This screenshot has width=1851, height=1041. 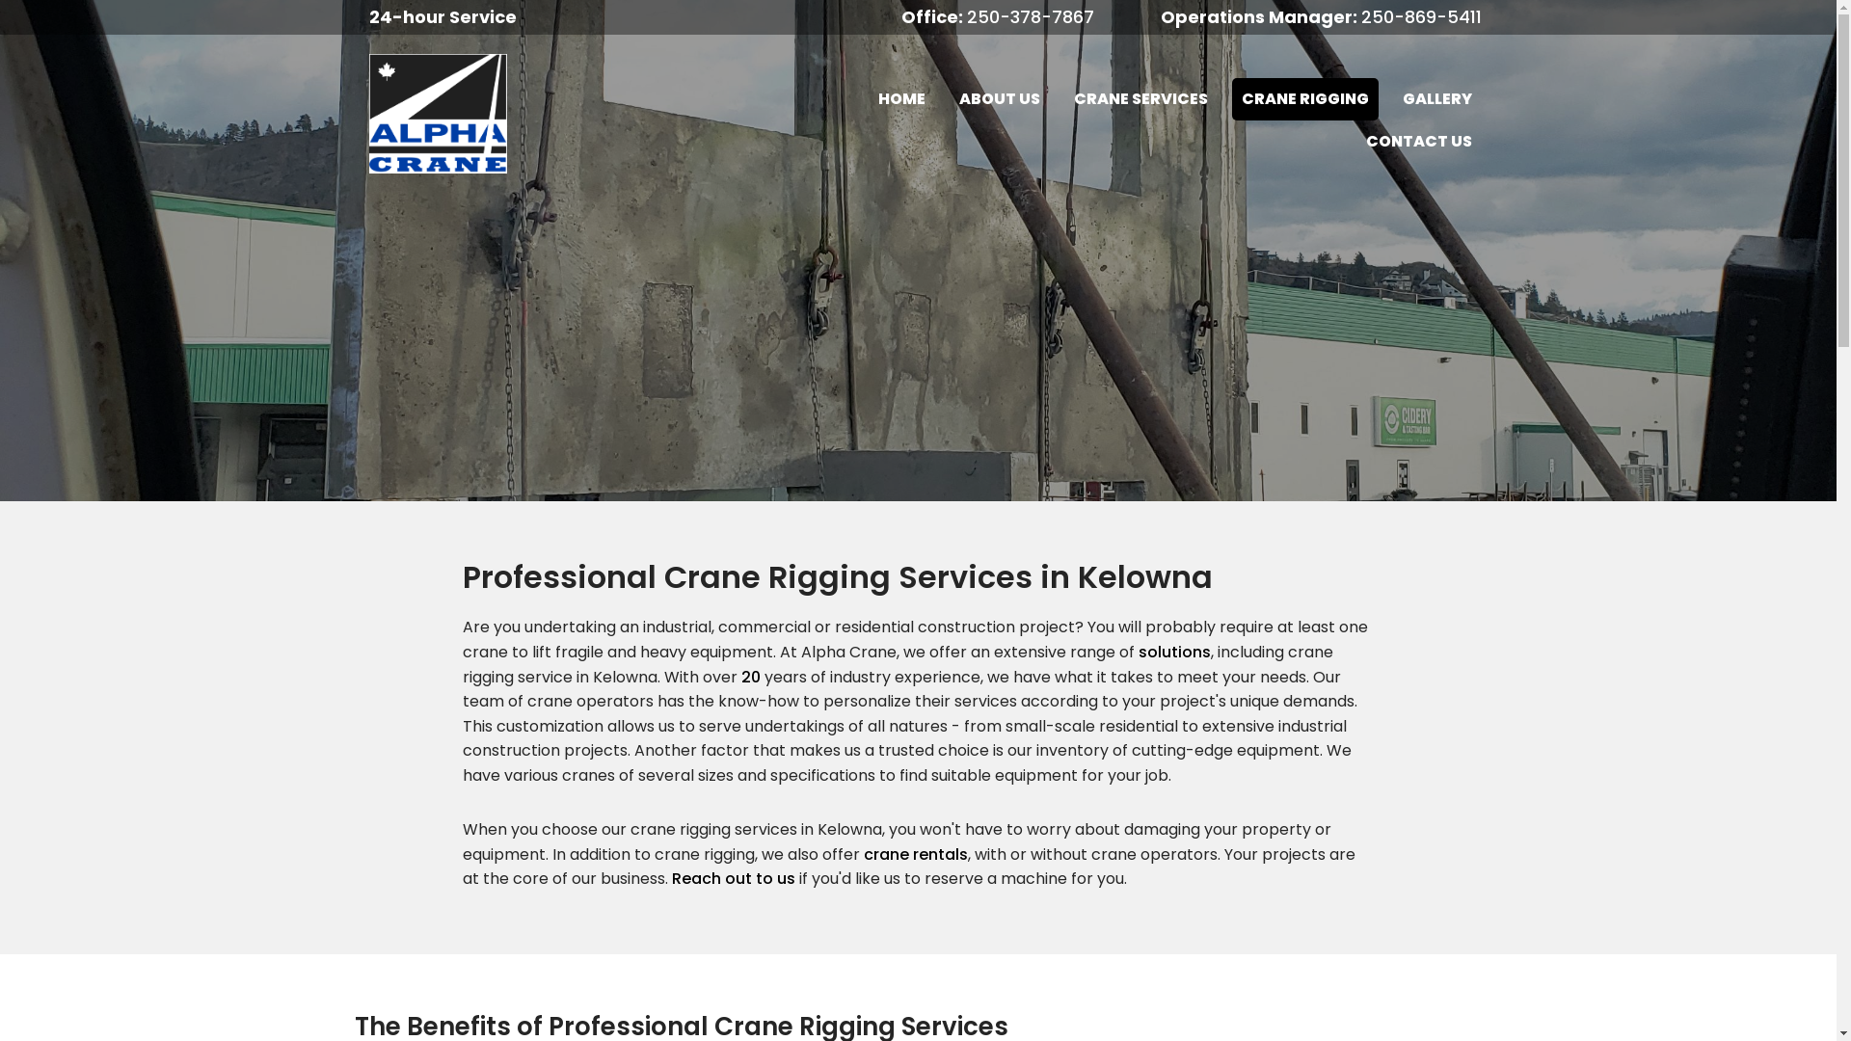 I want to click on Reach out to us, so click(x=734, y=879).